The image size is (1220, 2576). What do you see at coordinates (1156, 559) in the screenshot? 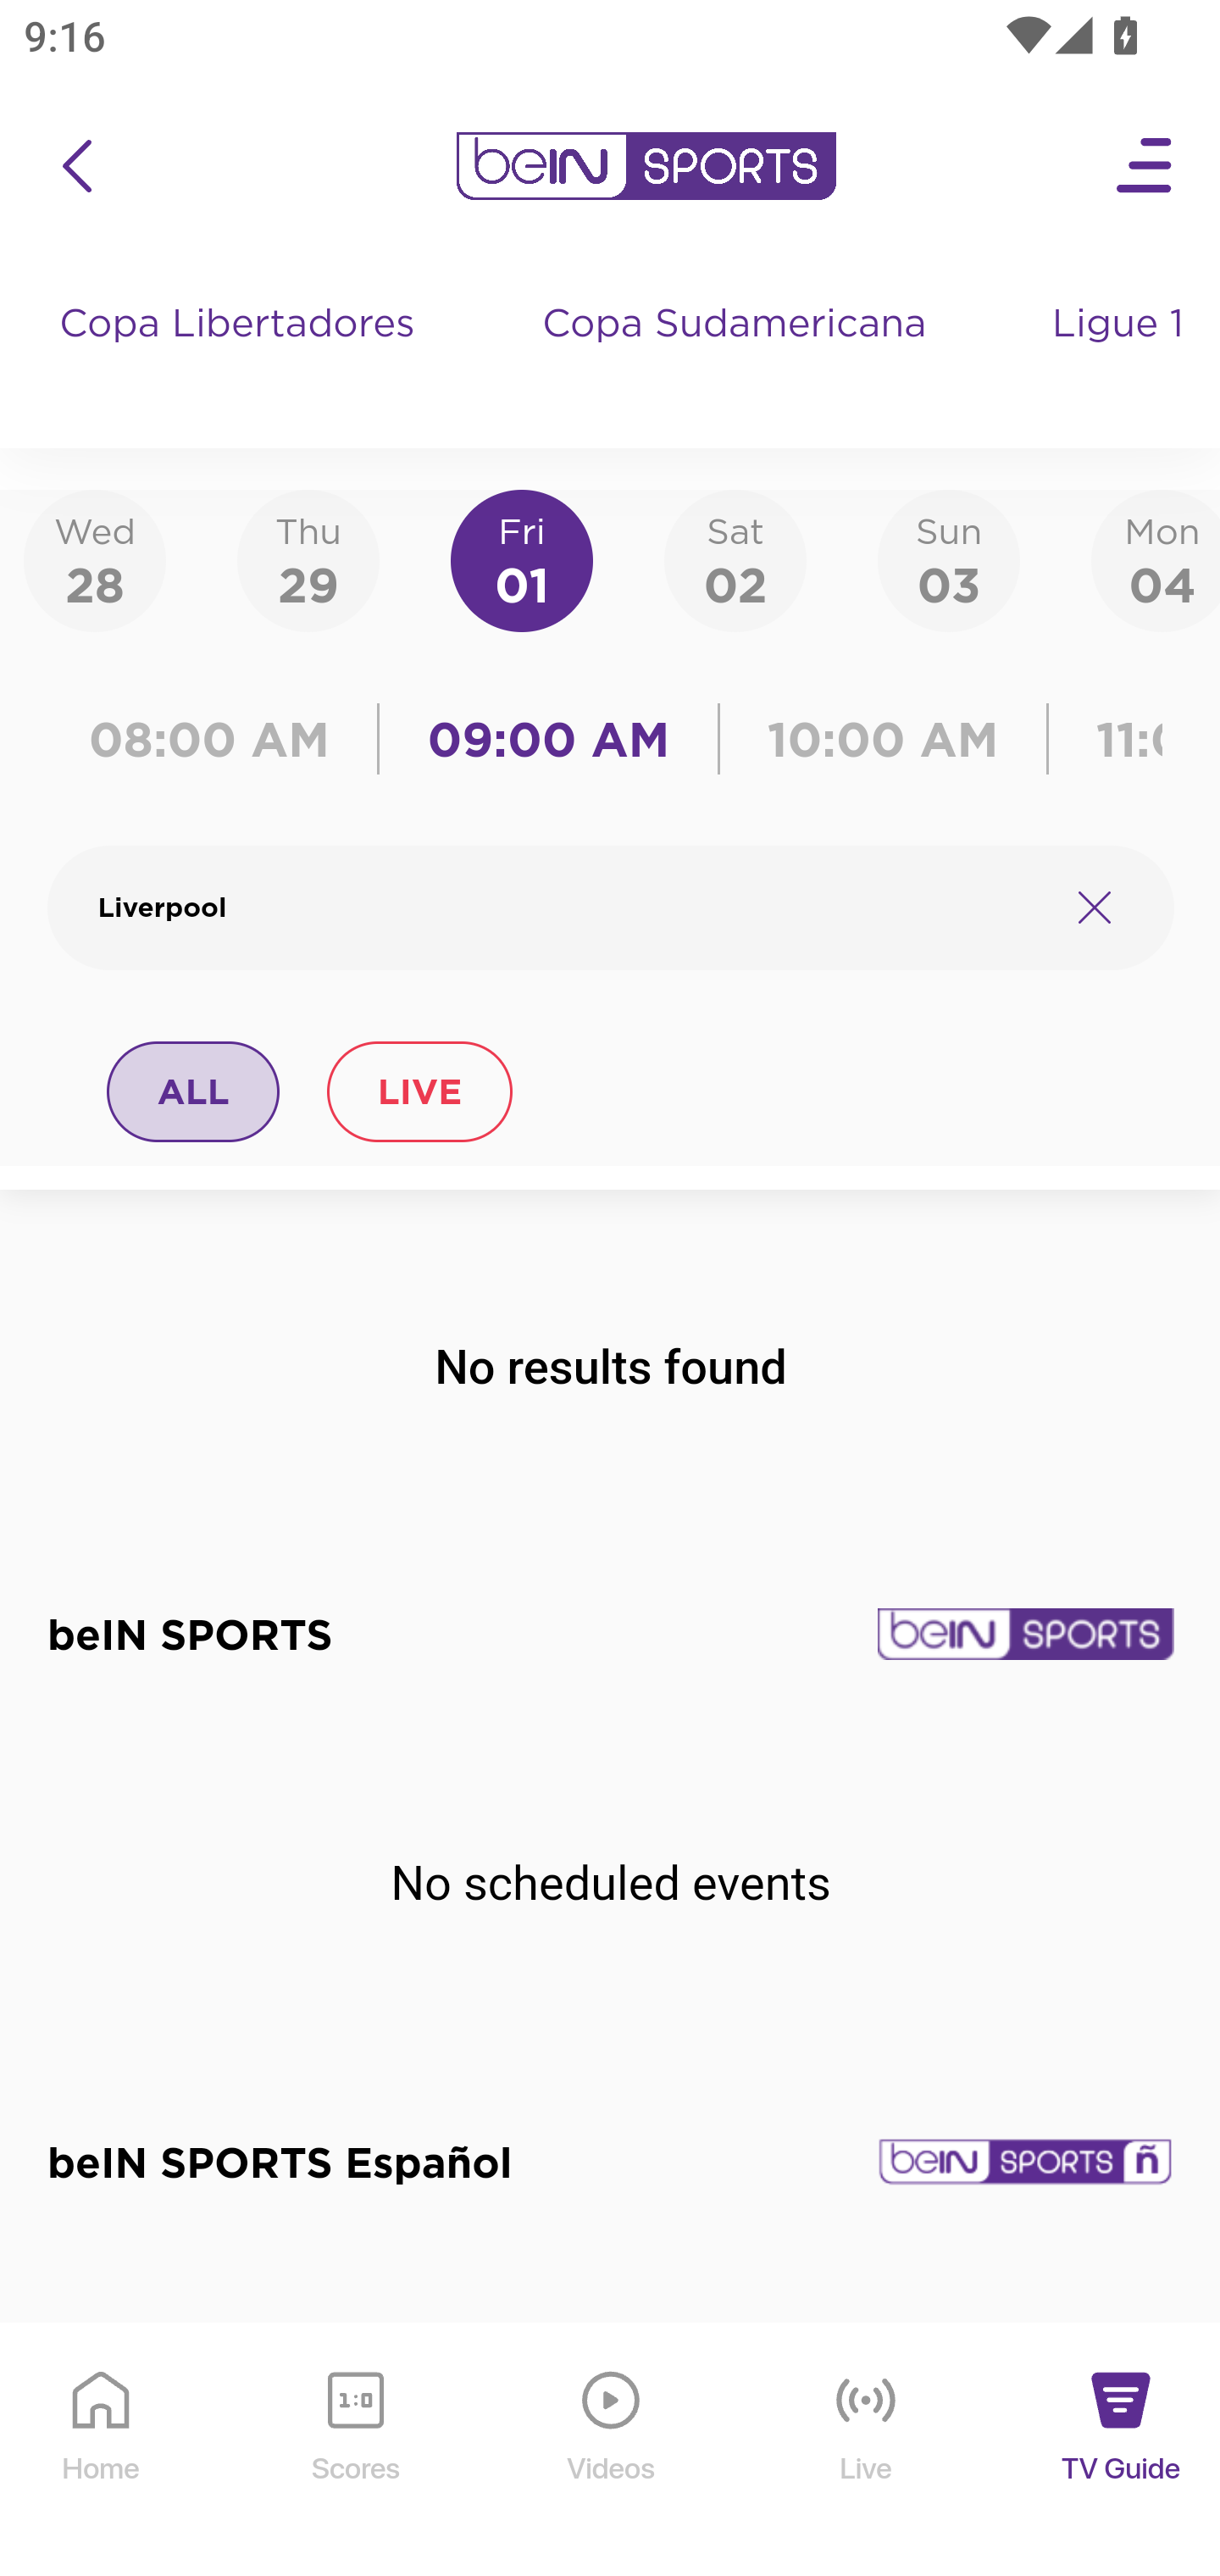
I see `Mon04` at bounding box center [1156, 559].